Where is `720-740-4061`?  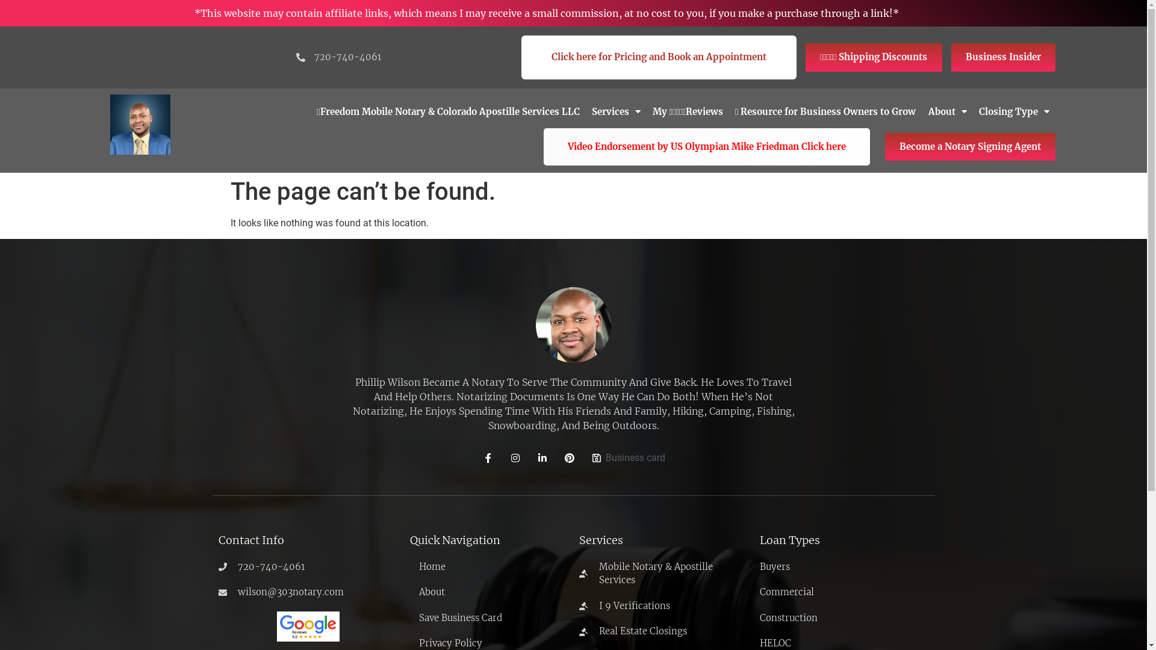 720-740-4061 is located at coordinates (337, 58).